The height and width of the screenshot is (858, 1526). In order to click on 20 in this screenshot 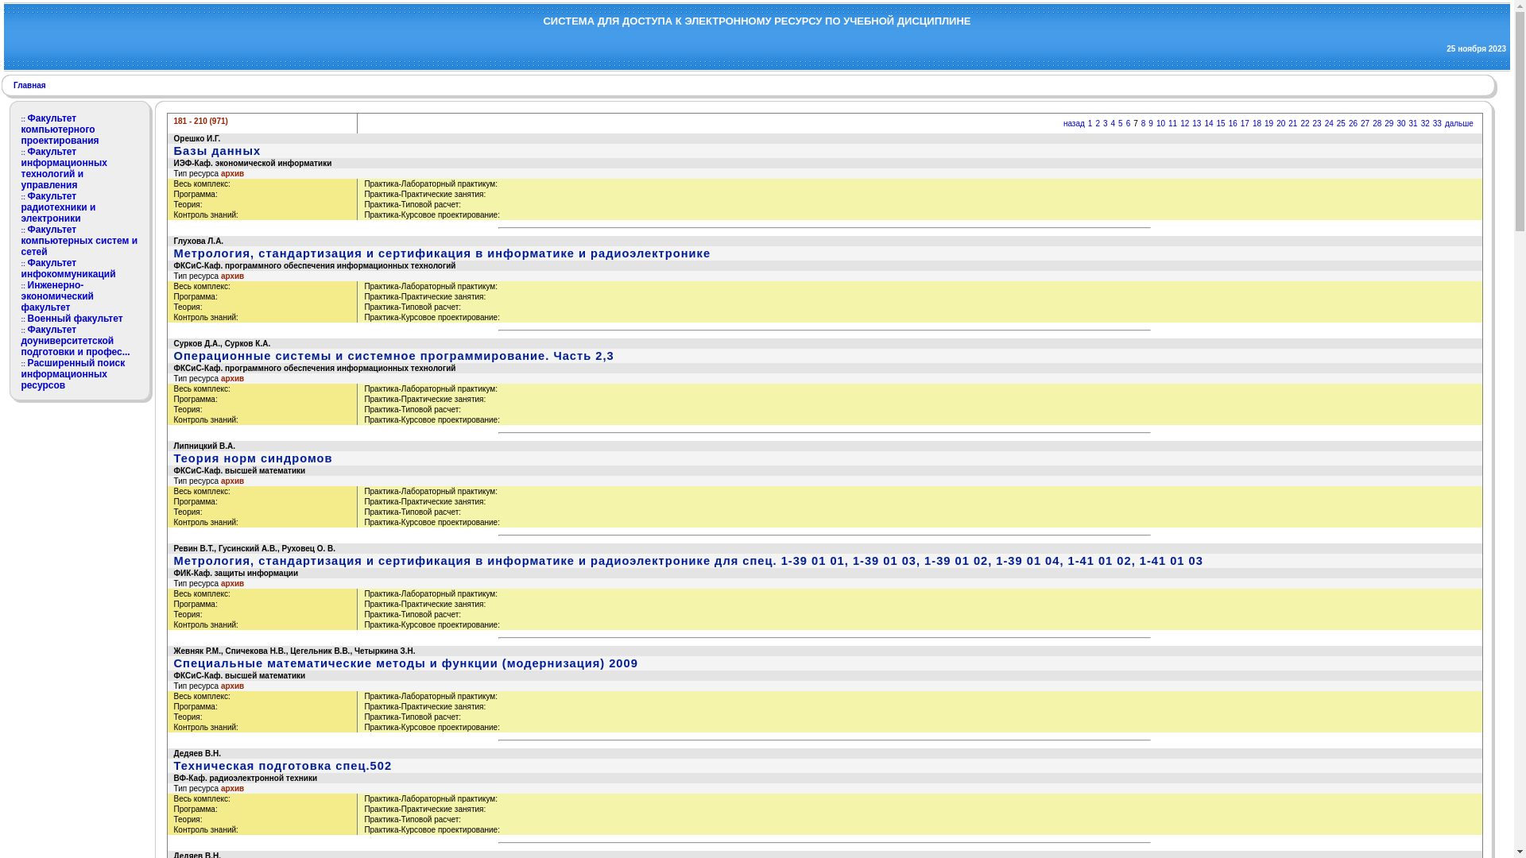, I will do `click(1281, 124)`.